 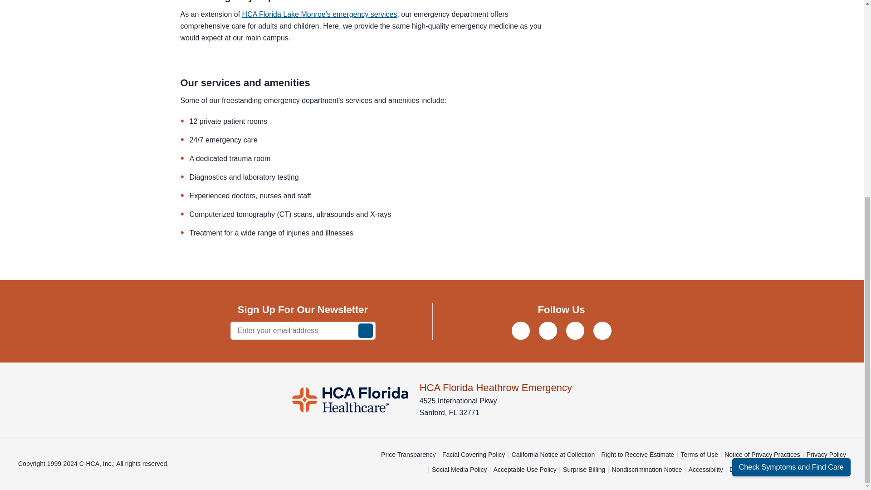 What do you see at coordinates (525, 470) in the screenshot?
I see `Acceptable Use Policy` at bounding box center [525, 470].